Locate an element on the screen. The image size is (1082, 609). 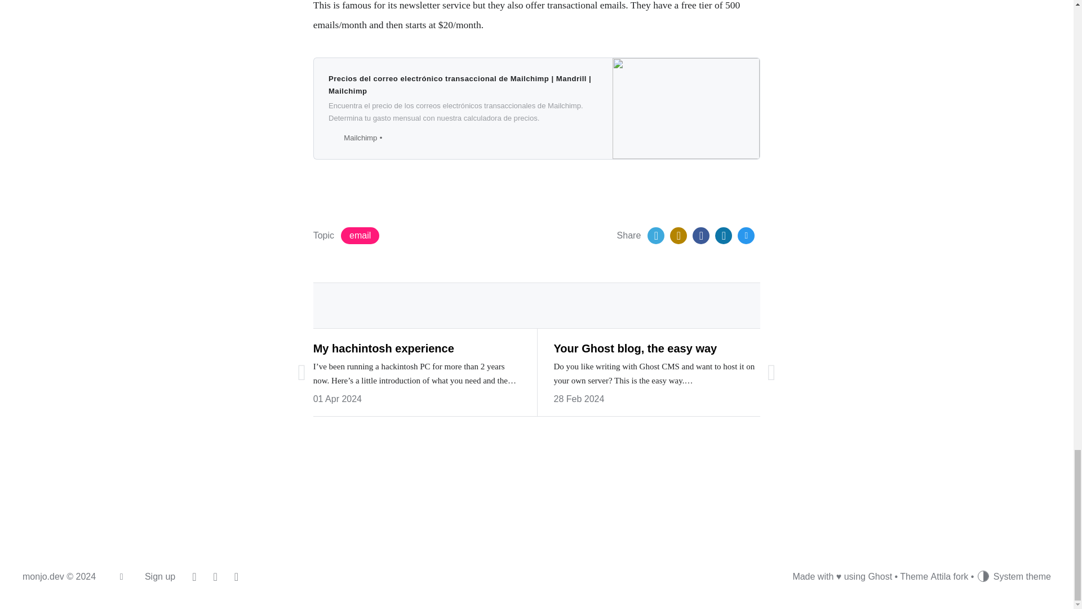
Attila fork is located at coordinates (949, 576).